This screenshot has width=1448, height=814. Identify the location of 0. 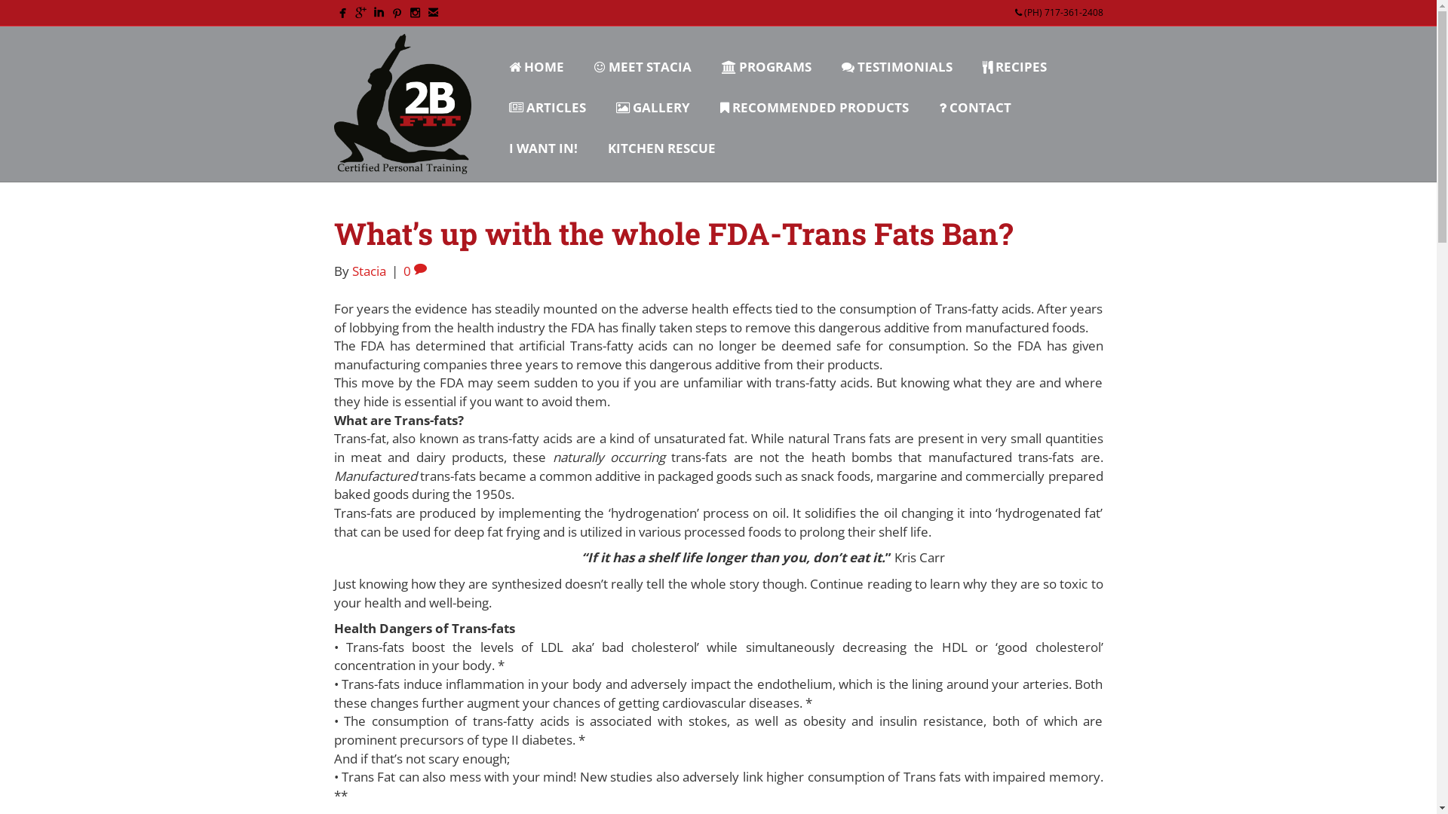
(415, 271).